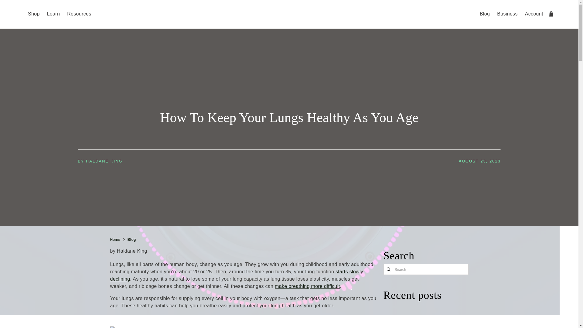 The width and height of the screenshot is (583, 328). Describe the element at coordinates (132, 239) in the screenshot. I see `Blog` at that location.